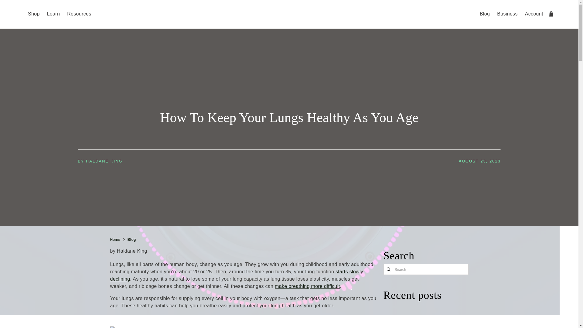 The width and height of the screenshot is (583, 328). Describe the element at coordinates (132, 239) in the screenshot. I see `Blog` at that location.